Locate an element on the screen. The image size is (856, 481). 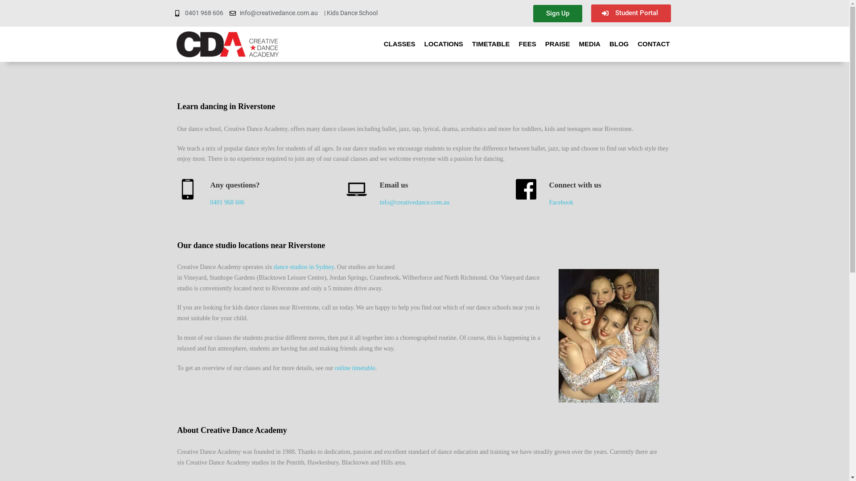
dance studios in Sydney is located at coordinates (304, 267).